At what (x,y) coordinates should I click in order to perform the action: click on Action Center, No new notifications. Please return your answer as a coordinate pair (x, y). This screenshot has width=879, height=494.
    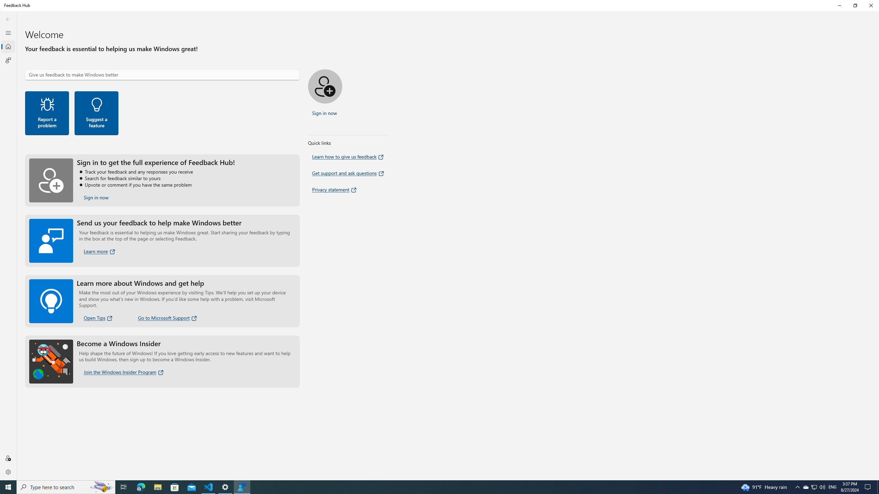
    Looking at the image, I should click on (869, 487).